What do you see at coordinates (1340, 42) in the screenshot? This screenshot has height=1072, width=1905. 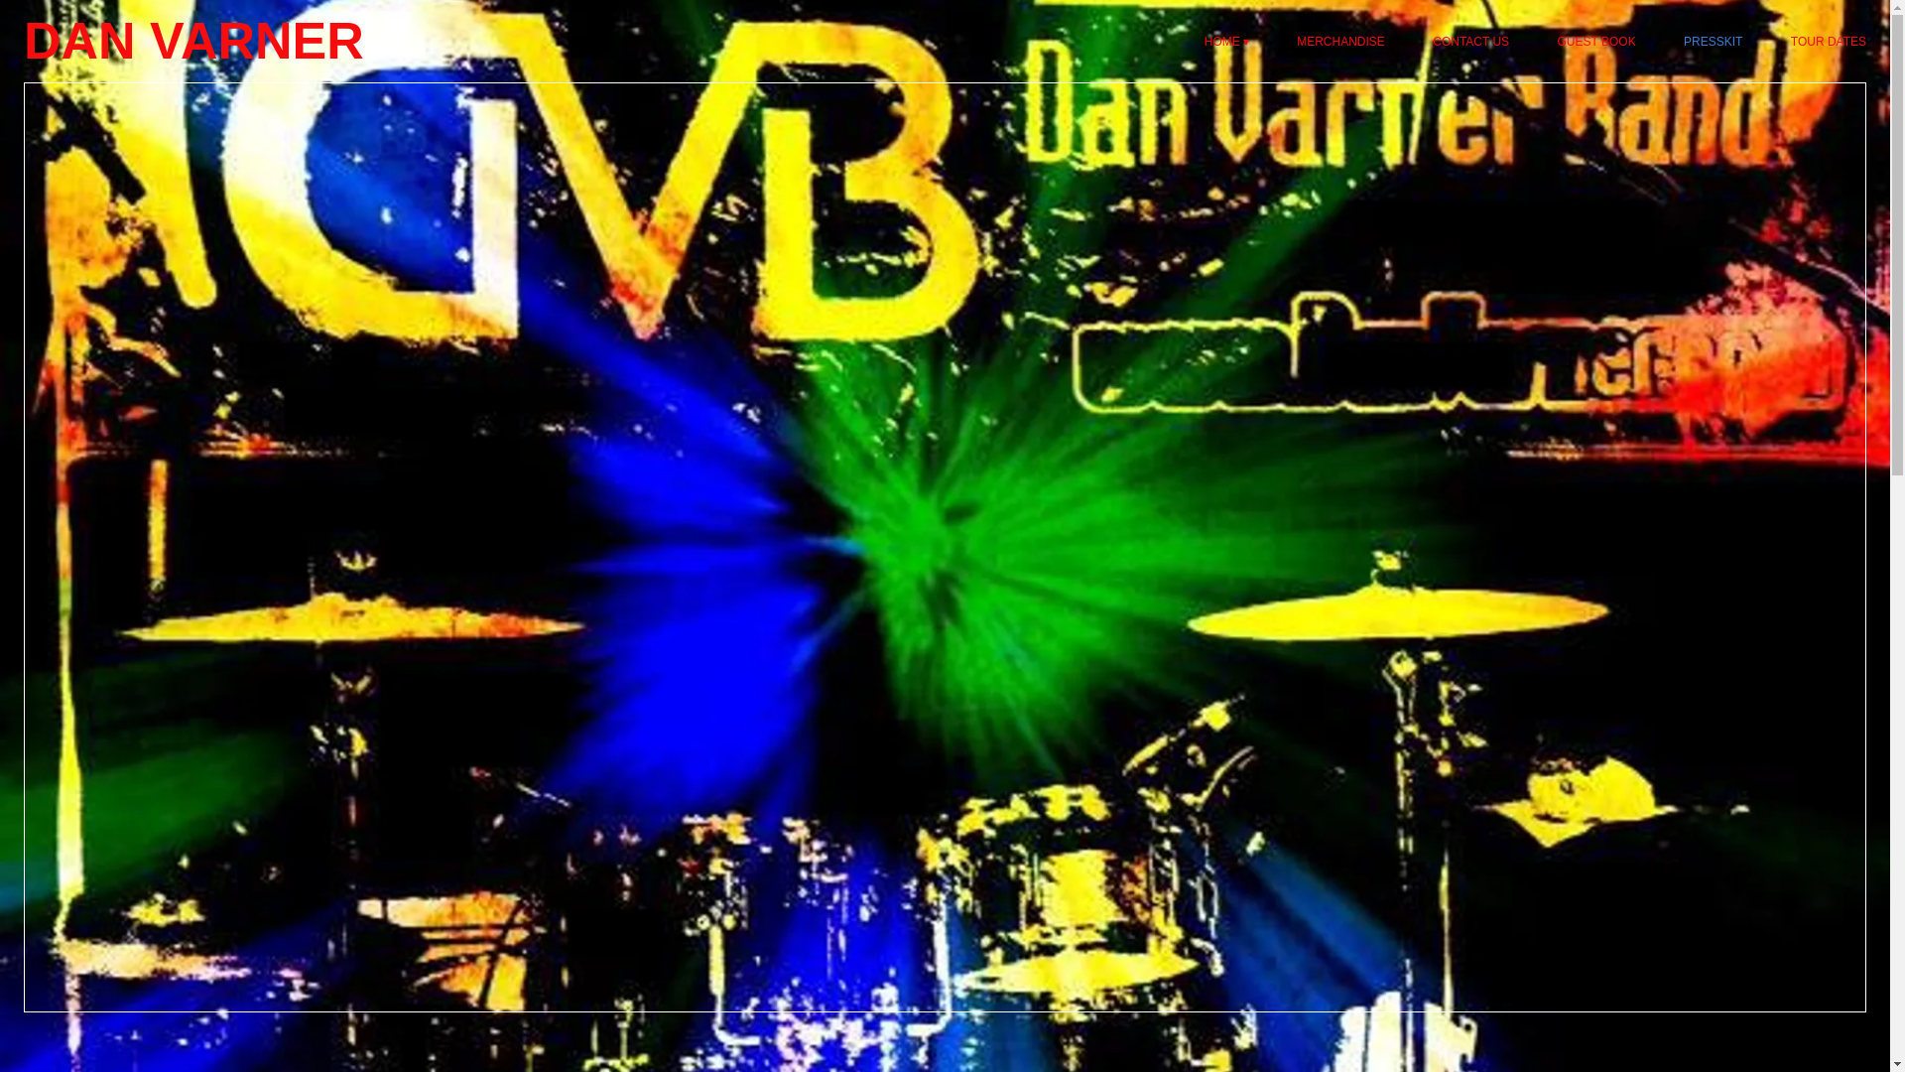 I see `MERCHANDISE` at bounding box center [1340, 42].